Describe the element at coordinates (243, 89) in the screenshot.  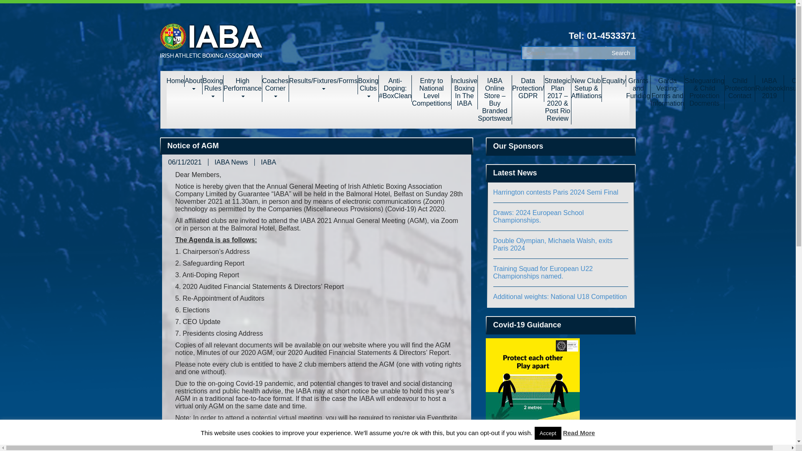
I see `High Performance` at that location.